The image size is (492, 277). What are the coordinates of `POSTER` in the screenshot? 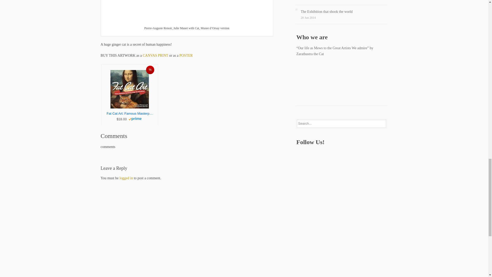 It's located at (186, 55).